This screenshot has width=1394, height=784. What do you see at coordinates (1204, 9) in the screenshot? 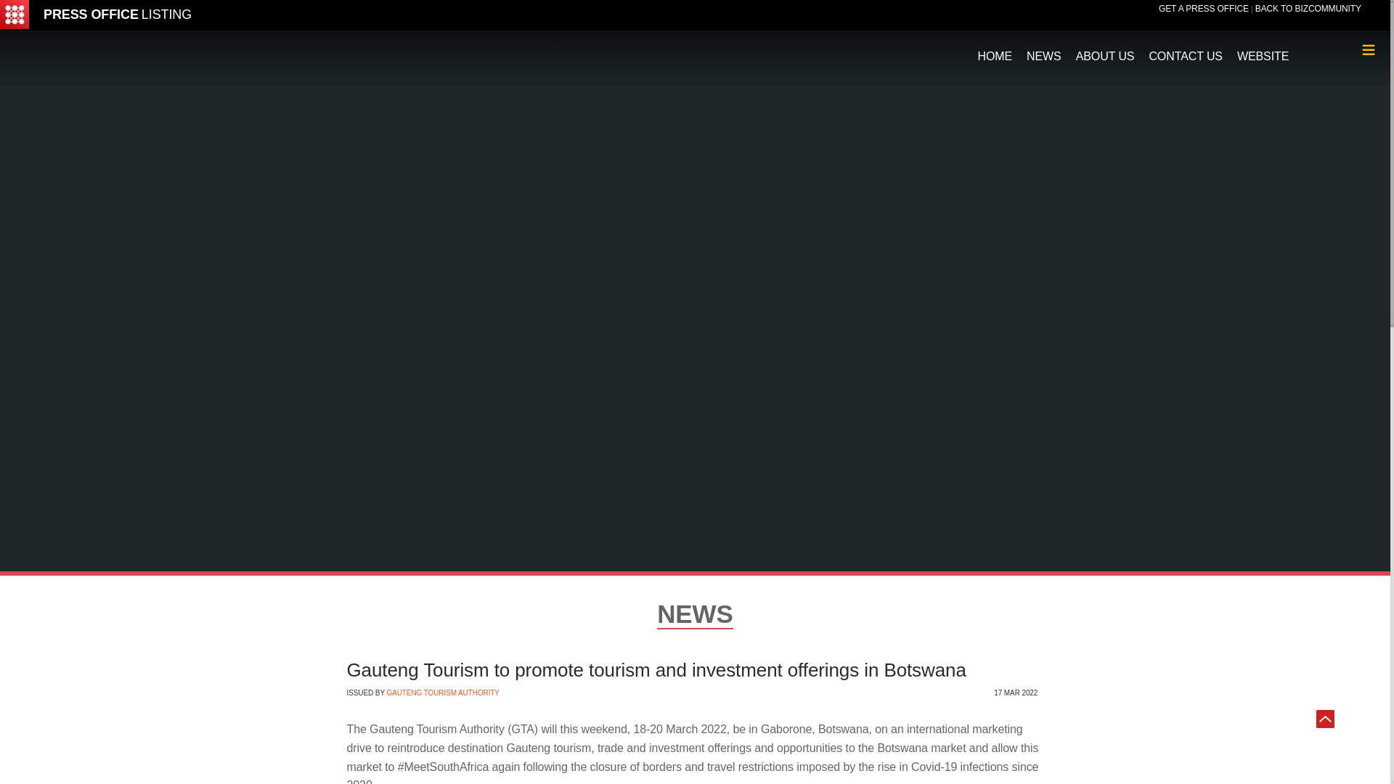
I see `GET A PRESS OFFICE` at bounding box center [1204, 9].